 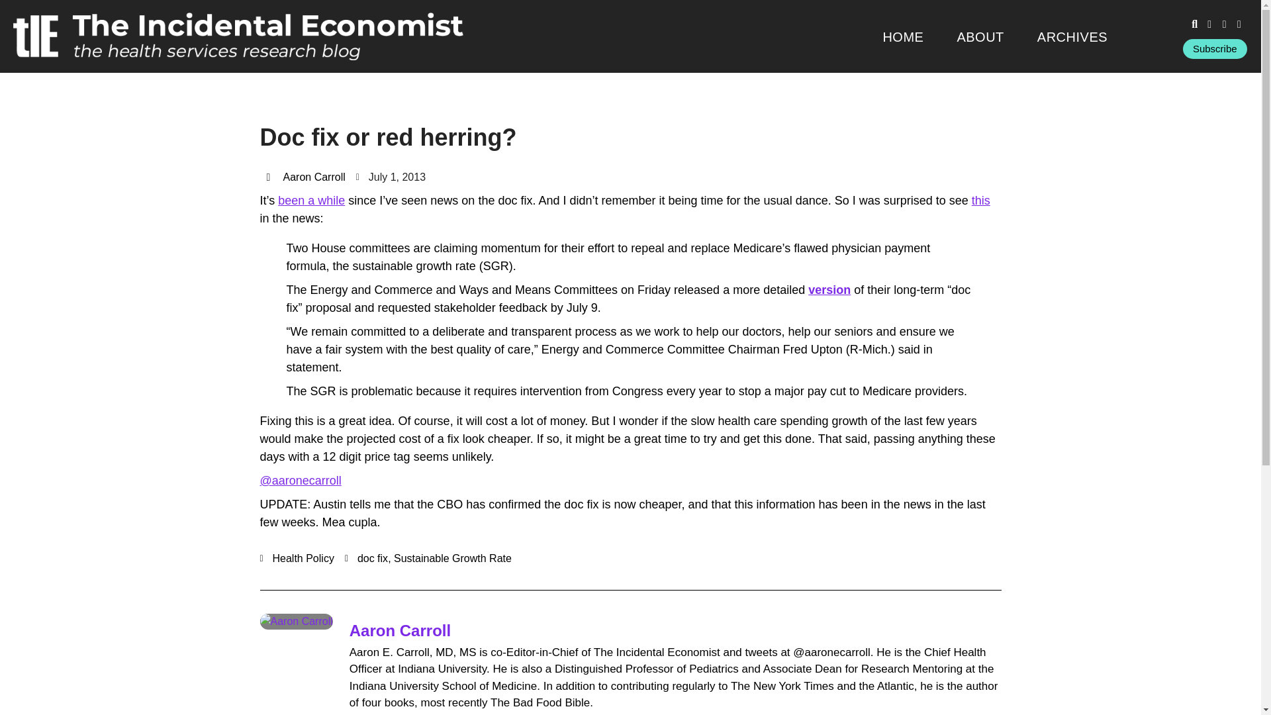 I want to click on HOME, so click(x=903, y=36).